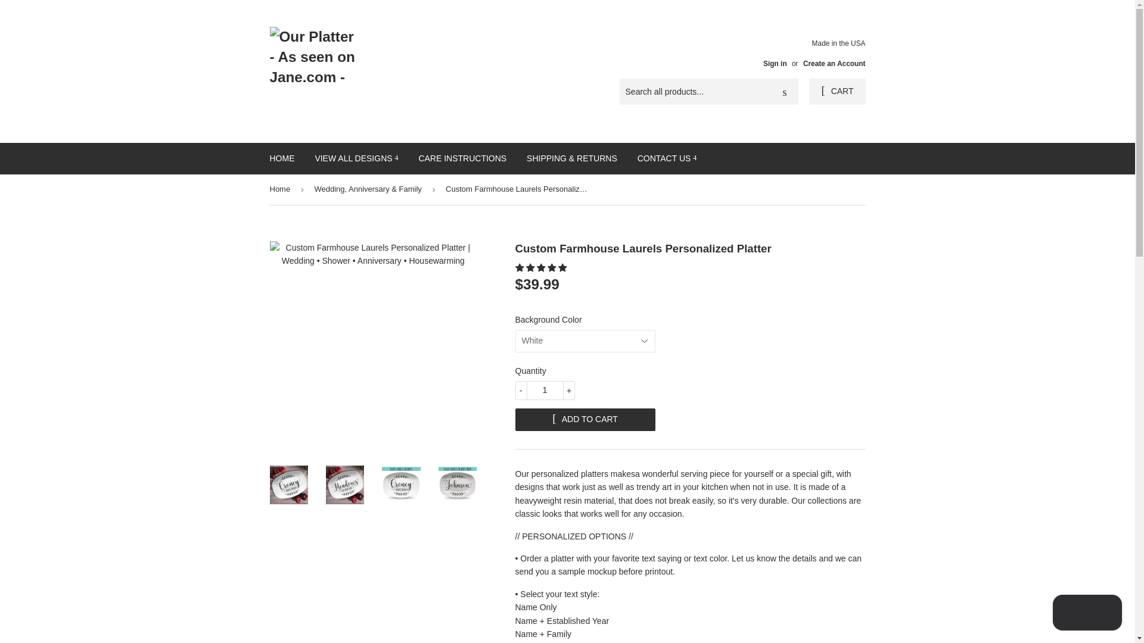 This screenshot has height=643, width=1144. Describe the element at coordinates (356, 158) in the screenshot. I see `VIEW ALL DESIGNS` at that location.